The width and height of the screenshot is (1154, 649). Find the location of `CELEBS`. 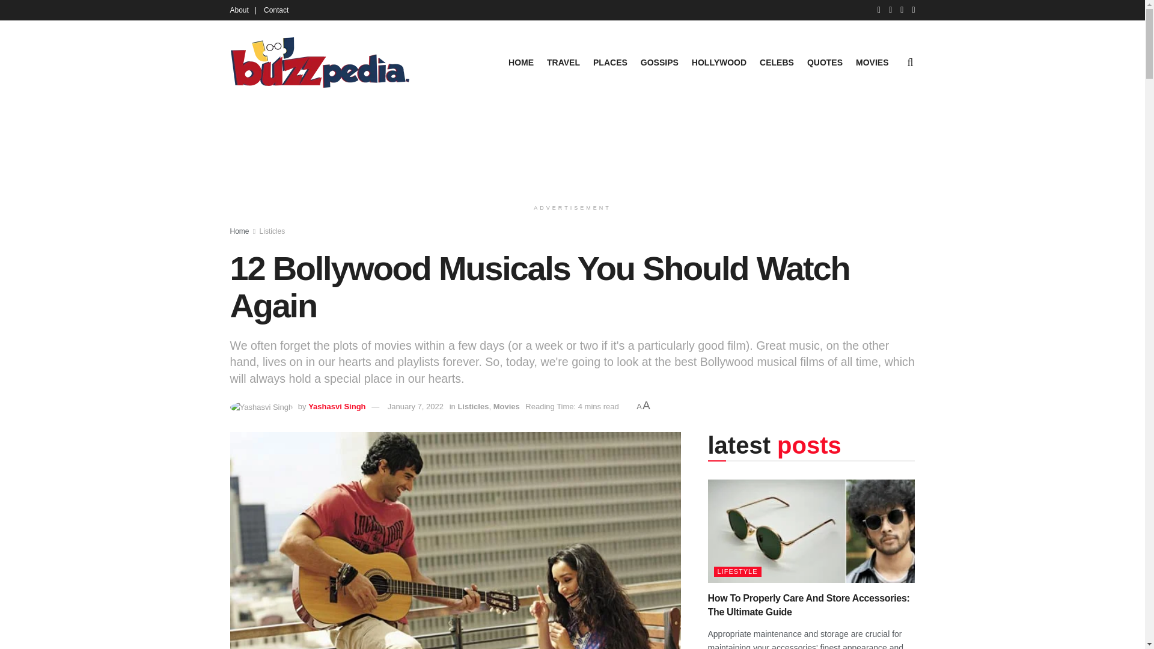

CELEBS is located at coordinates (777, 62).